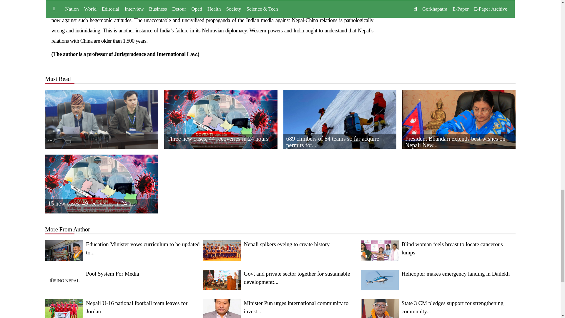  I want to click on Nepali spikers eyeing to create history, so click(280, 250).